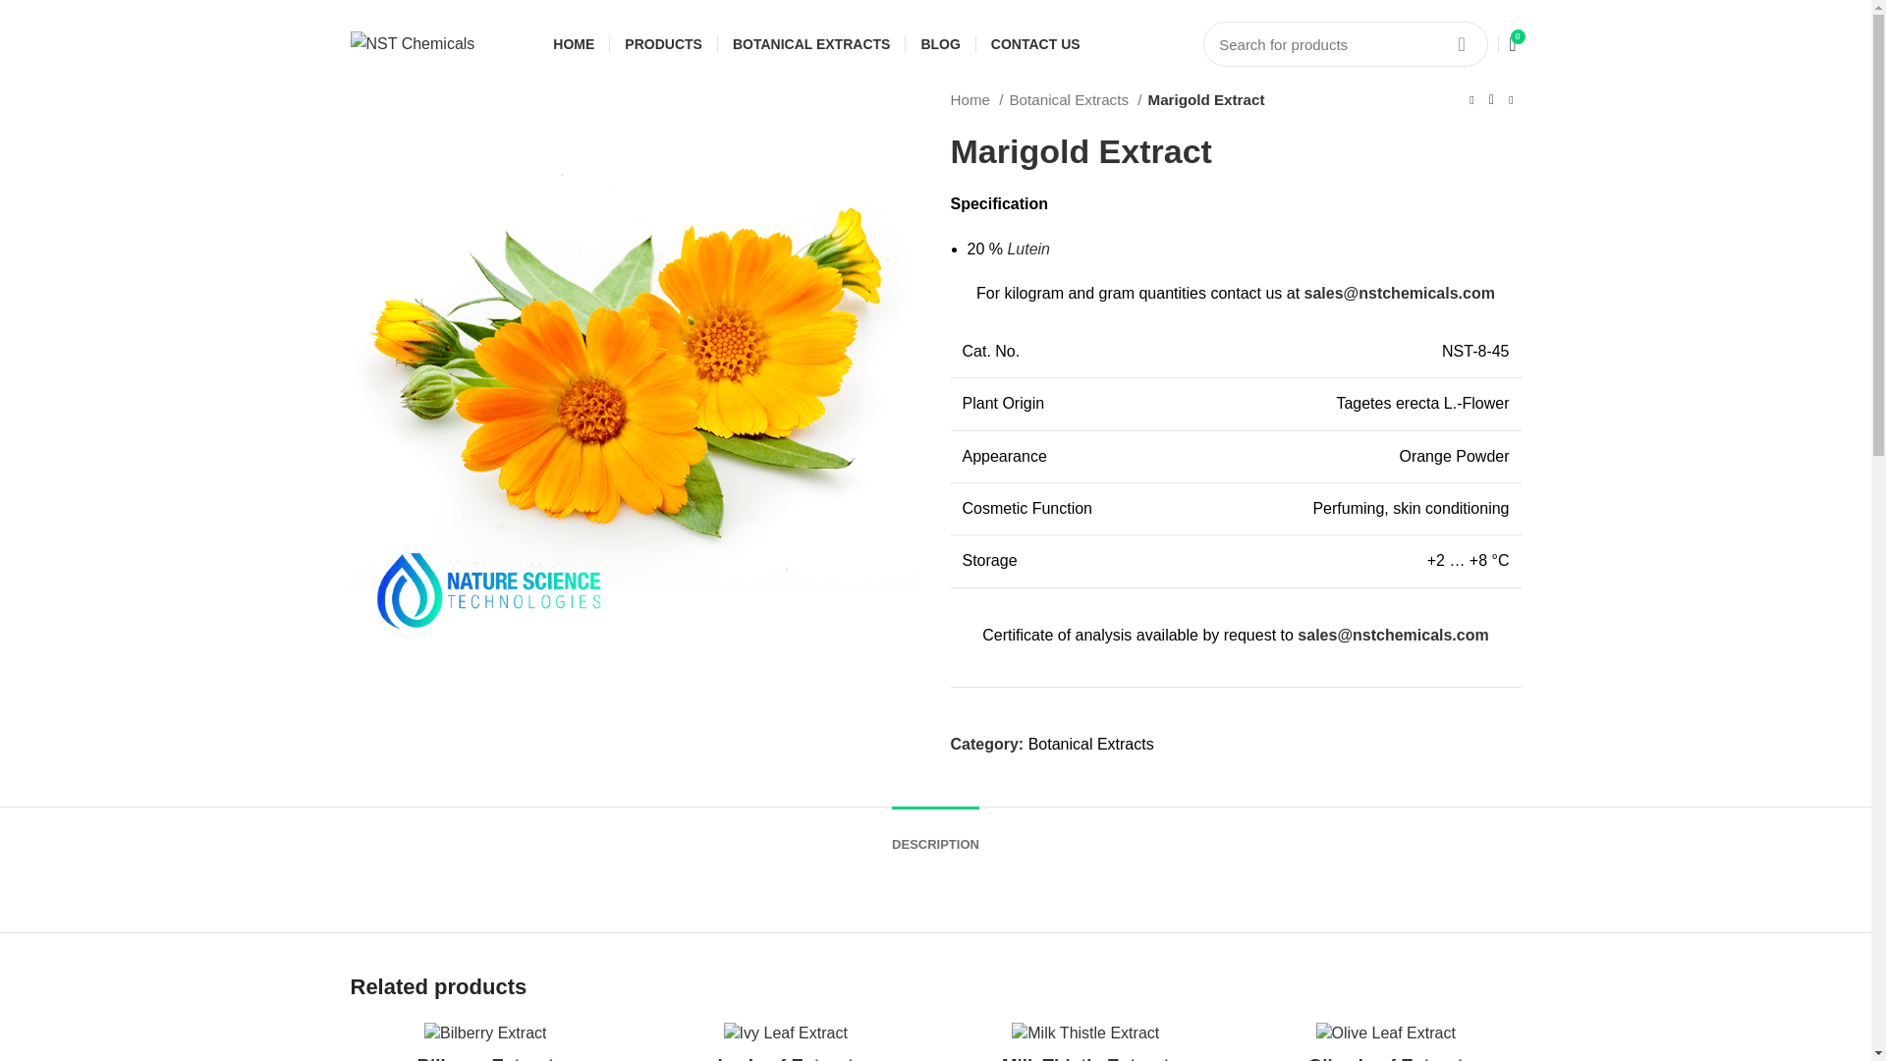 The height and width of the screenshot is (1061, 1886). I want to click on BLOG, so click(939, 43).